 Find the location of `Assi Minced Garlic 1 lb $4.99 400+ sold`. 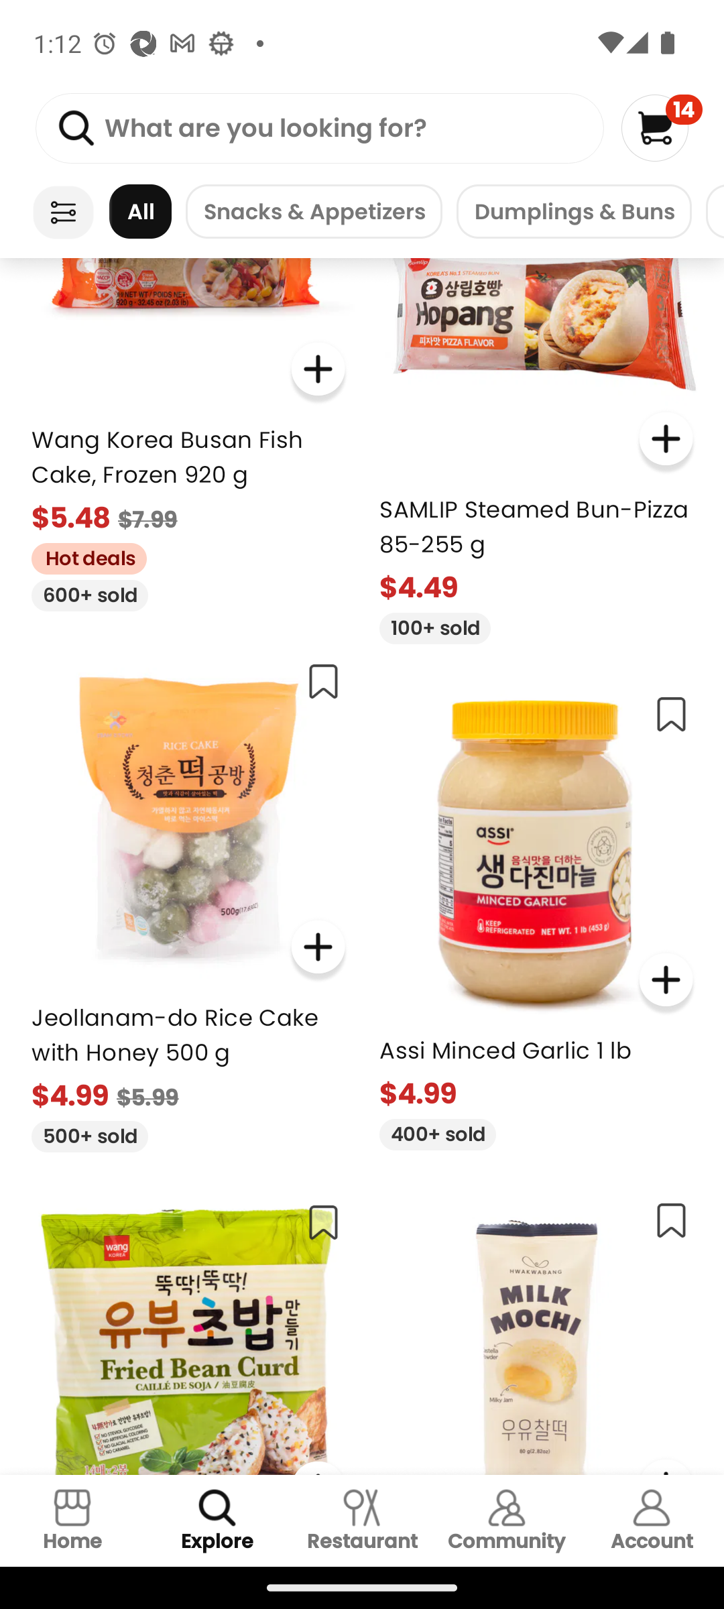

Assi Minced Garlic 1 lb $4.99 400+ sold is located at coordinates (536, 914).